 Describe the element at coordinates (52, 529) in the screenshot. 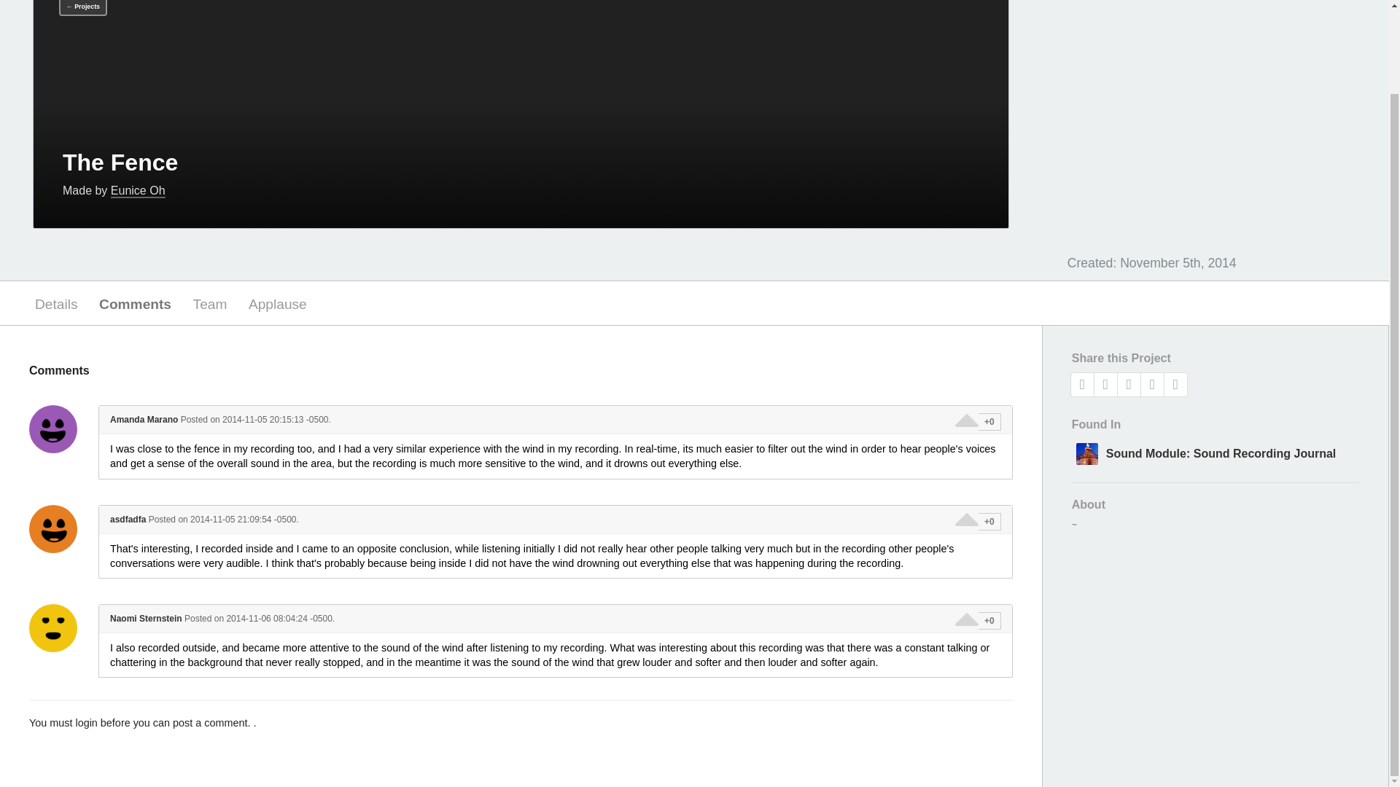

I see `asdfadfa` at that location.